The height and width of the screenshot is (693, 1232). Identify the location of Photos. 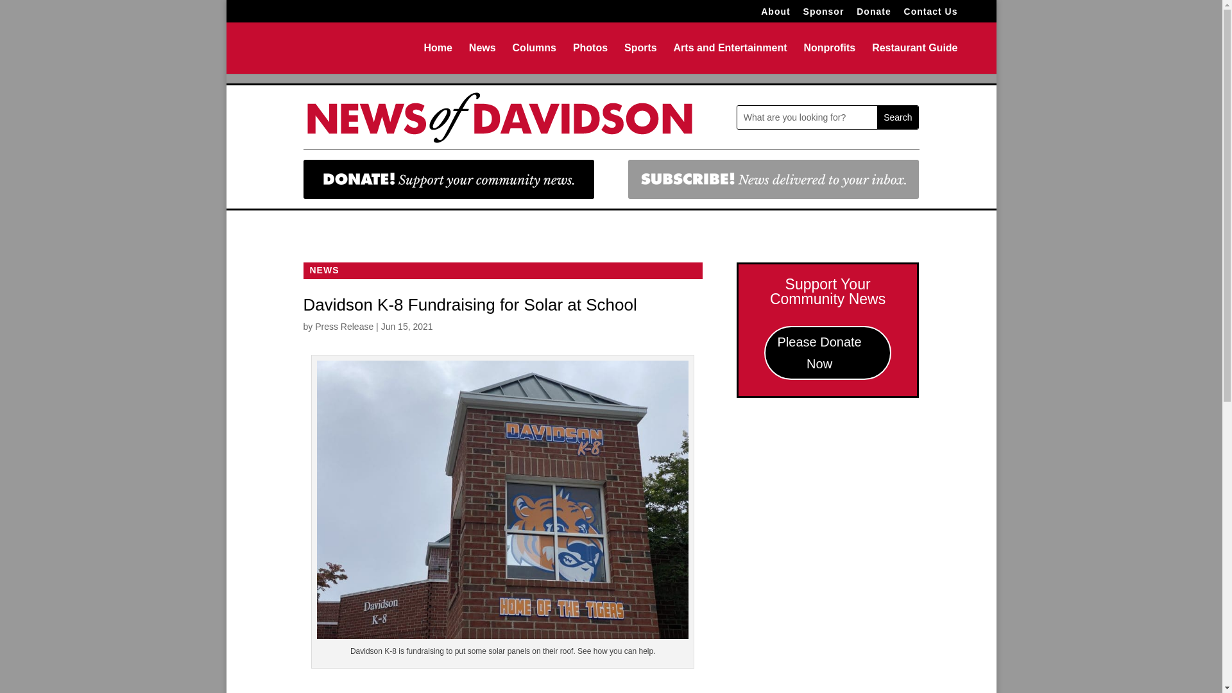
(590, 58).